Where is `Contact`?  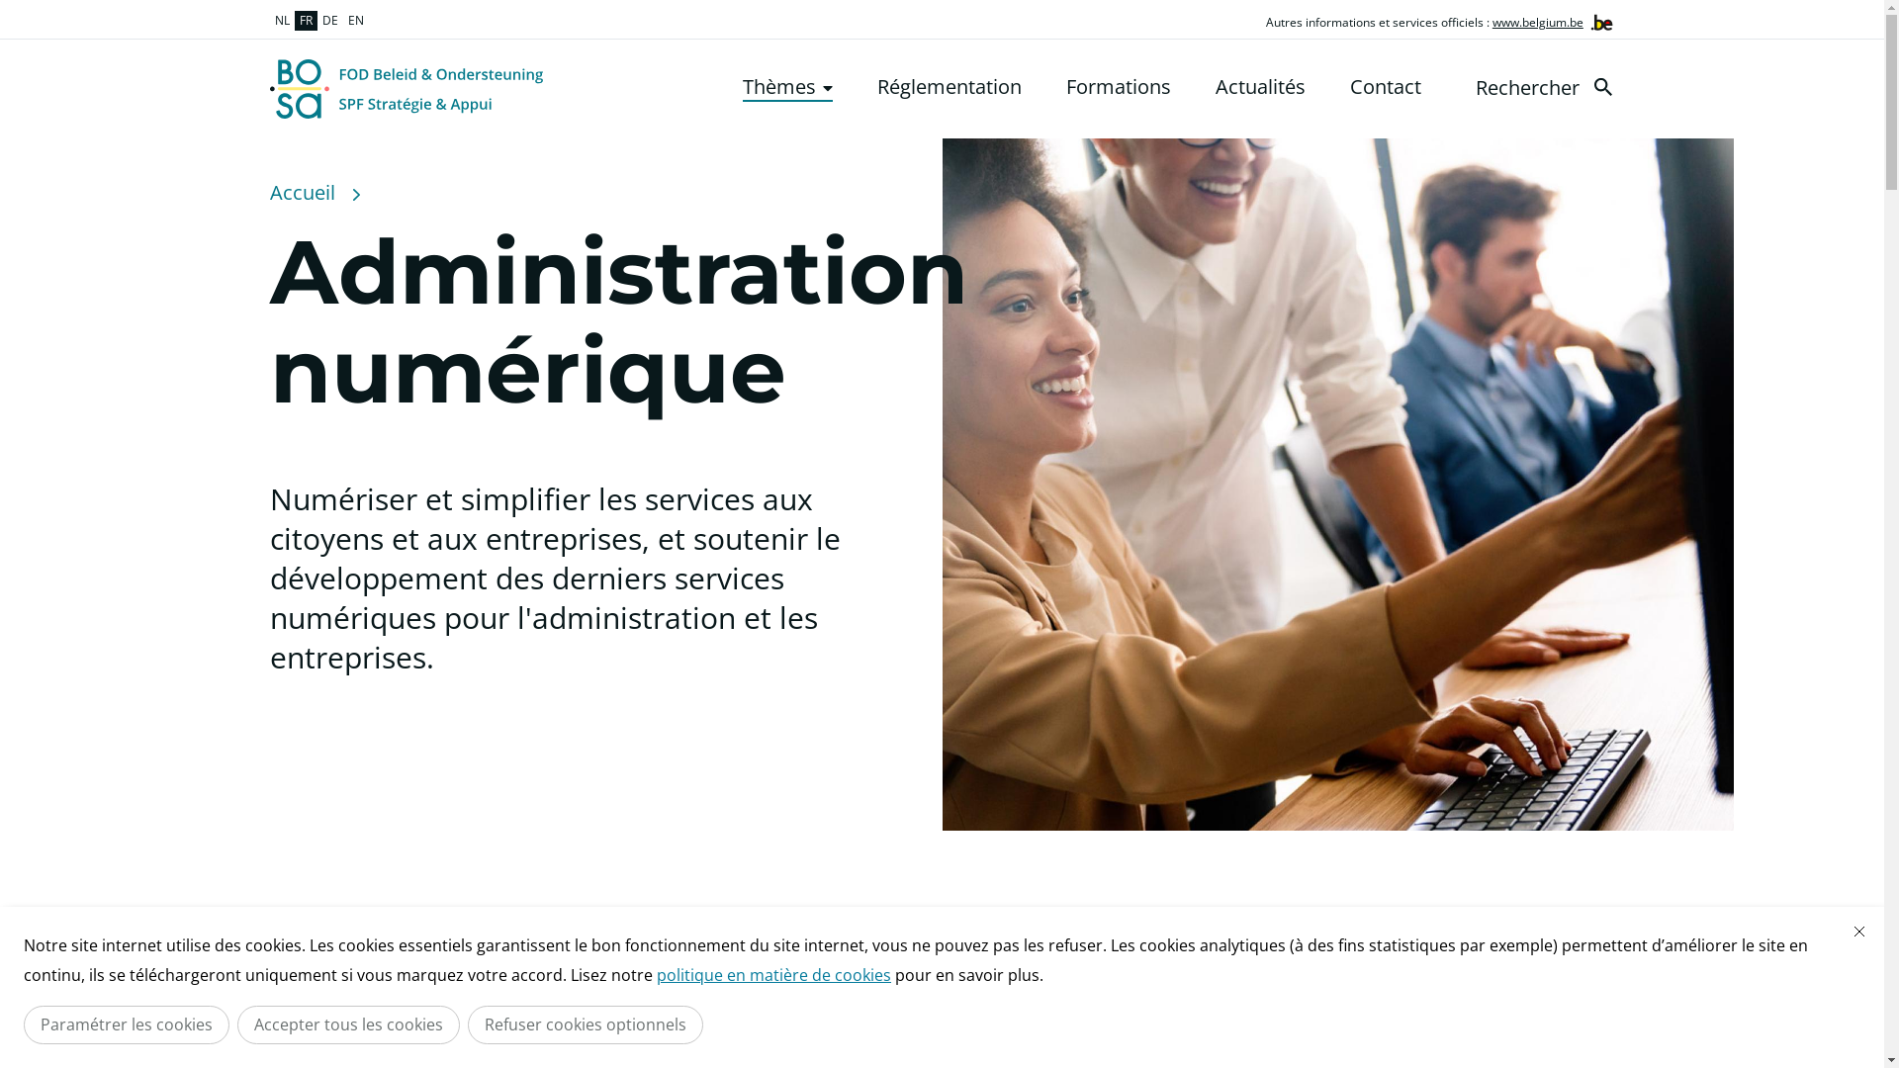 Contact is located at coordinates (1385, 87).